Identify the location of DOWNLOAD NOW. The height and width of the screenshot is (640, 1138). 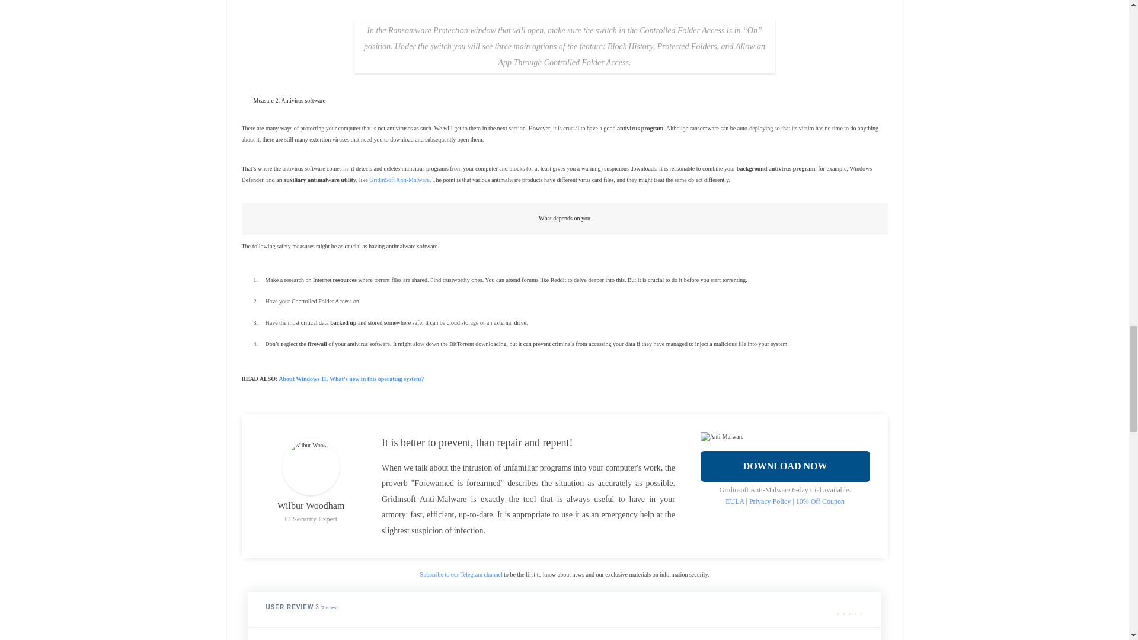
(785, 466).